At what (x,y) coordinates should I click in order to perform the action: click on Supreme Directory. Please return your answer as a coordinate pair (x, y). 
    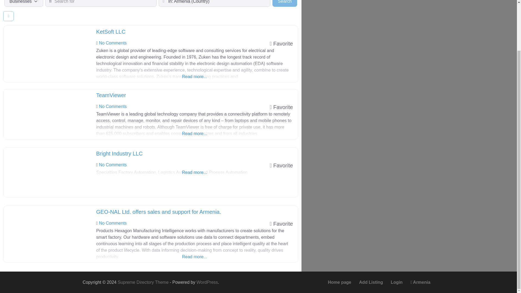
    Looking at the image, I should click on (144, 282).